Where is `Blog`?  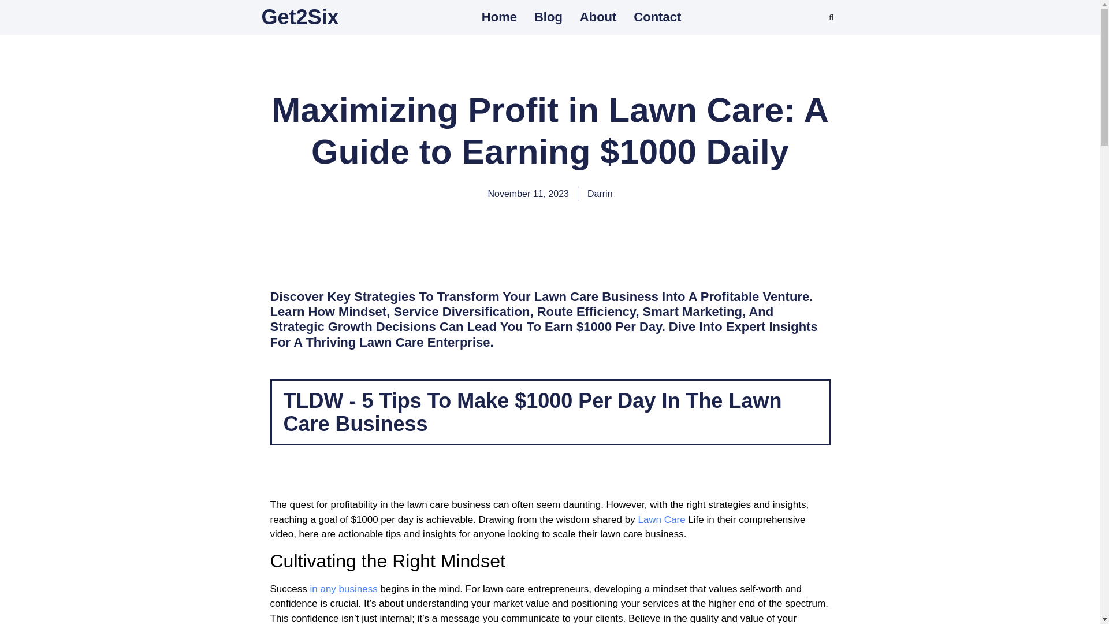 Blog is located at coordinates (548, 17).